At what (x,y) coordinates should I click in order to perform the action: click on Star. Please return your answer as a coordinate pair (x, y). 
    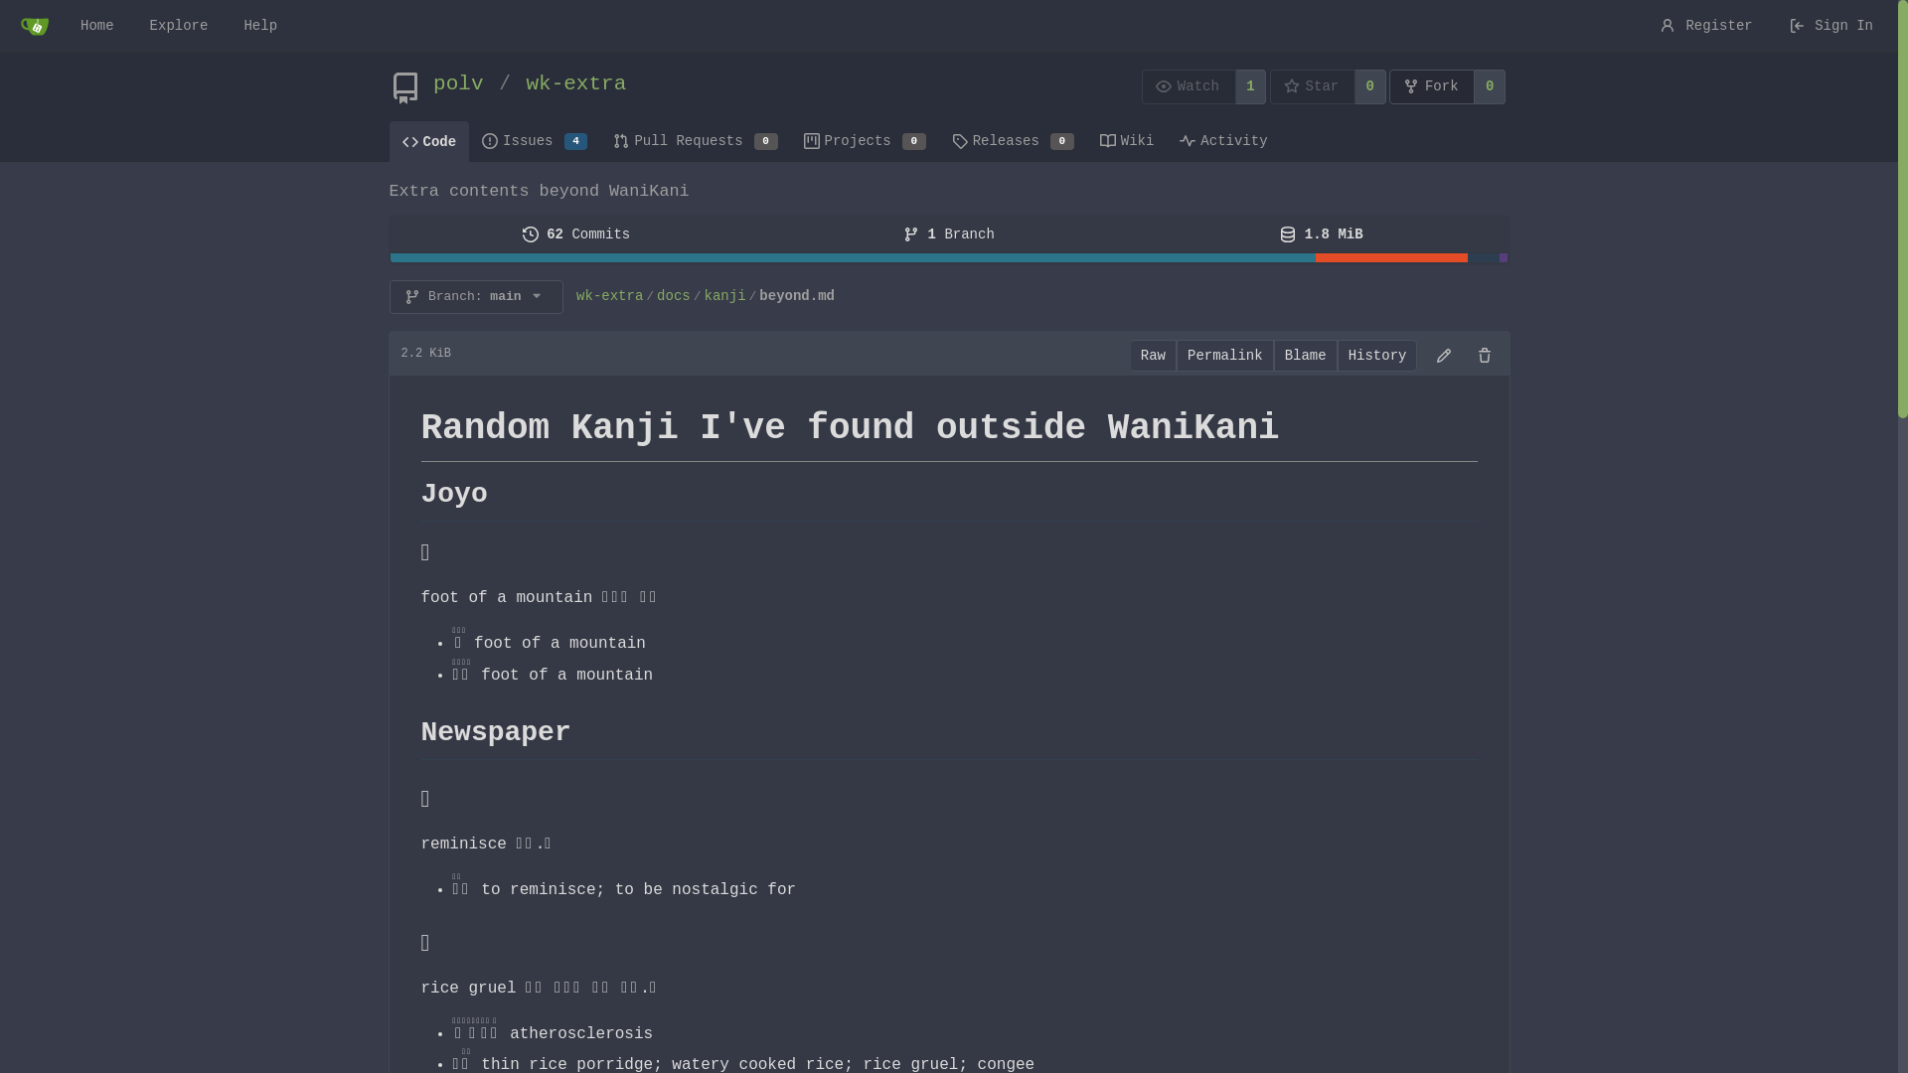
    Looking at the image, I should click on (1313, 87).